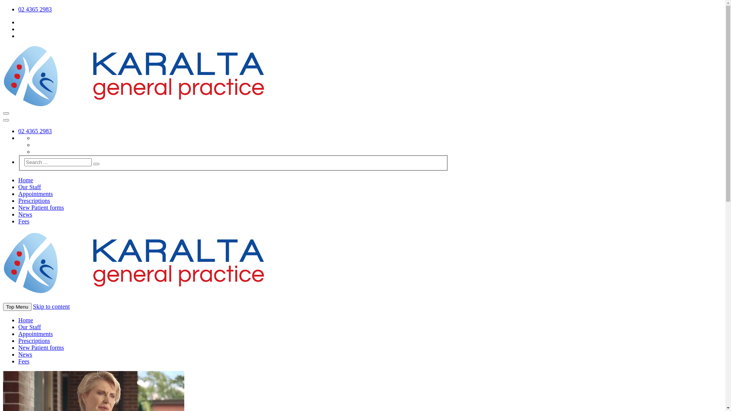 This screenshot has height=411, width=731. What do you see at coordinates (35, 9) in the screenshot?
I see `02 4365 2983` at bounding box center [35, 9].